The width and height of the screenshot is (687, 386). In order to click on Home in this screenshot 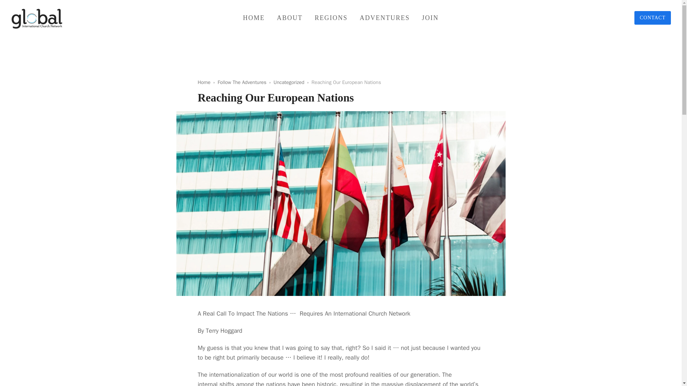, I will do `click(204, 82)`.